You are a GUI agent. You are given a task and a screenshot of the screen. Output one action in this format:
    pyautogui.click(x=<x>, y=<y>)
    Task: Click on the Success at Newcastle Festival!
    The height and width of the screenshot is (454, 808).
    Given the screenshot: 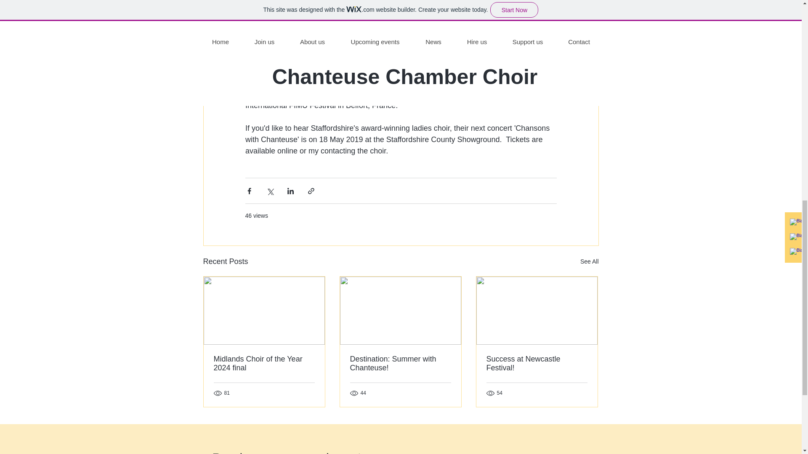 What is the action you would take?
    pyautogui.click(x=537, y=363)
    